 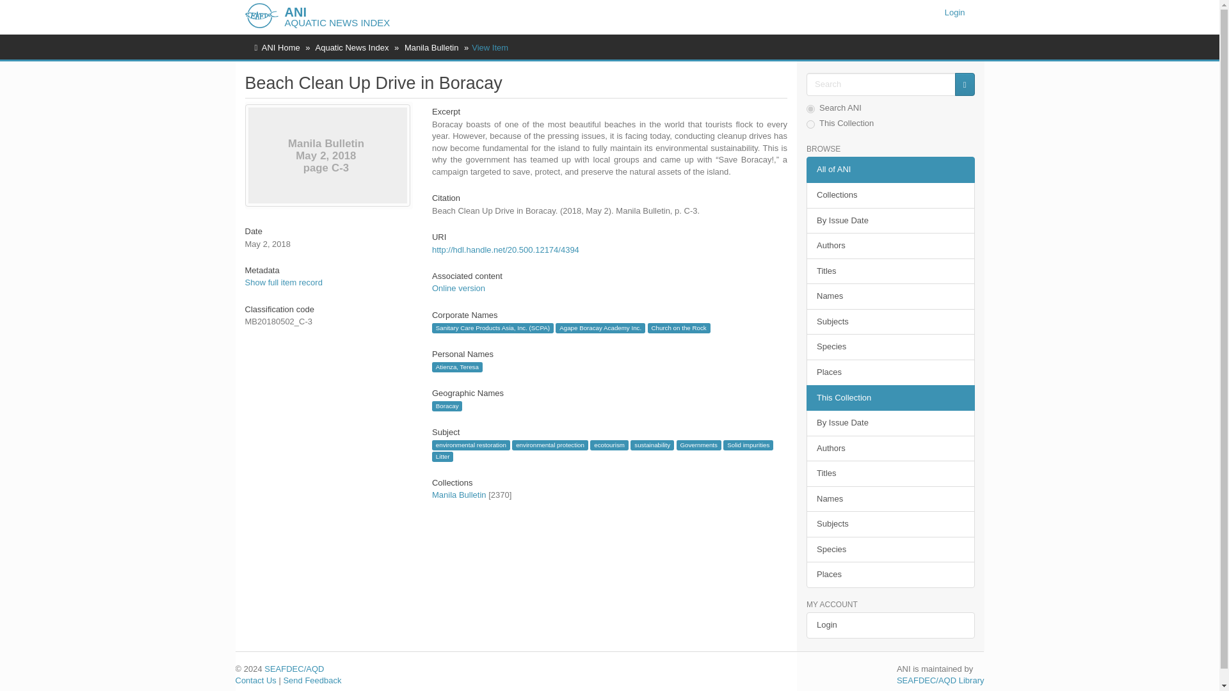 I want to click on ecotourism, so click(x=609, y=445).